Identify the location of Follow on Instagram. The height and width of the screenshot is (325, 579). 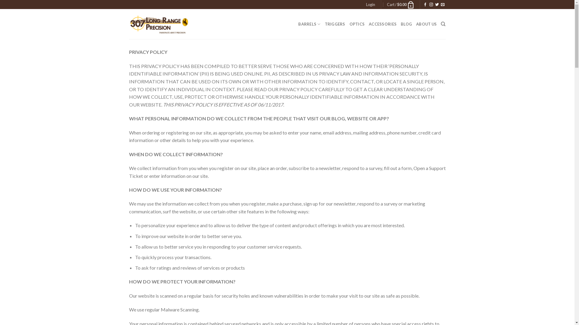
(431, 5).